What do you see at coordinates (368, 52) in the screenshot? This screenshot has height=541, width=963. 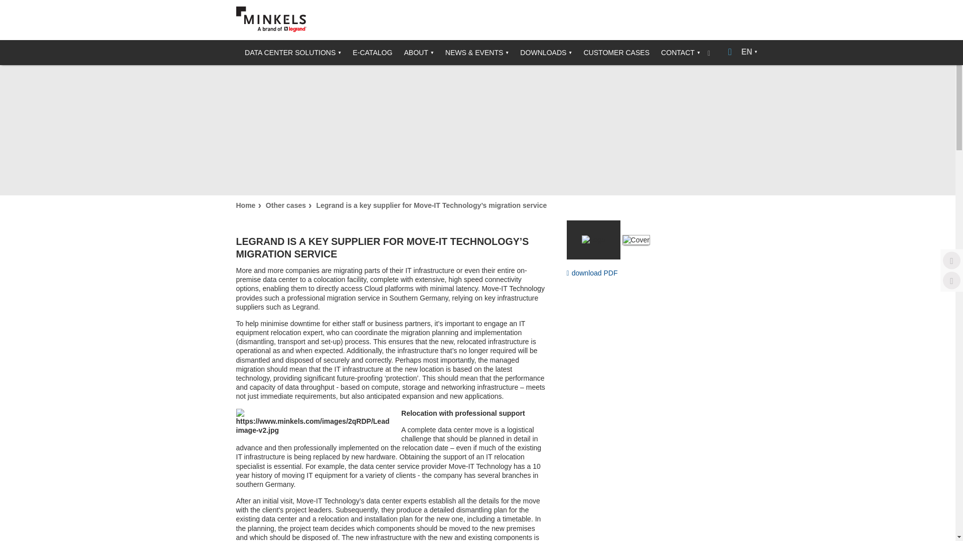 I see `E-CATALOG` at bounding box center [368, 52].